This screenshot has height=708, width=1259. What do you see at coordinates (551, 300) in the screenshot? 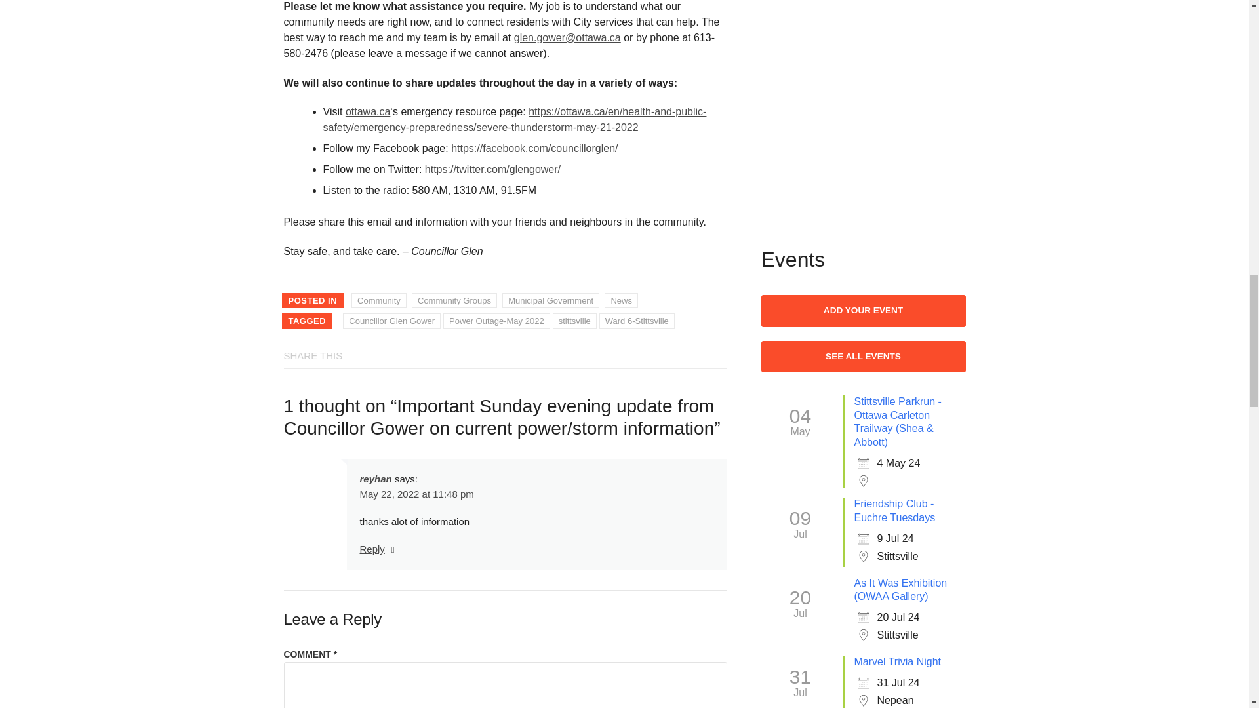
I see `Municipal Government` at bounding box center [551, 300].